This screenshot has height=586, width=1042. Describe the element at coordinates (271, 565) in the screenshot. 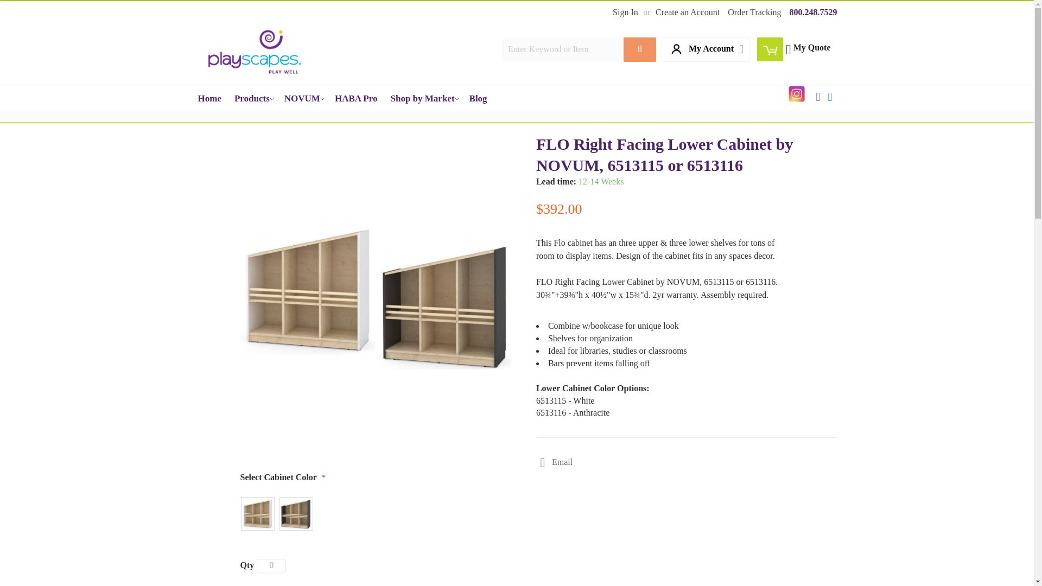

I see `Qty` at that location.